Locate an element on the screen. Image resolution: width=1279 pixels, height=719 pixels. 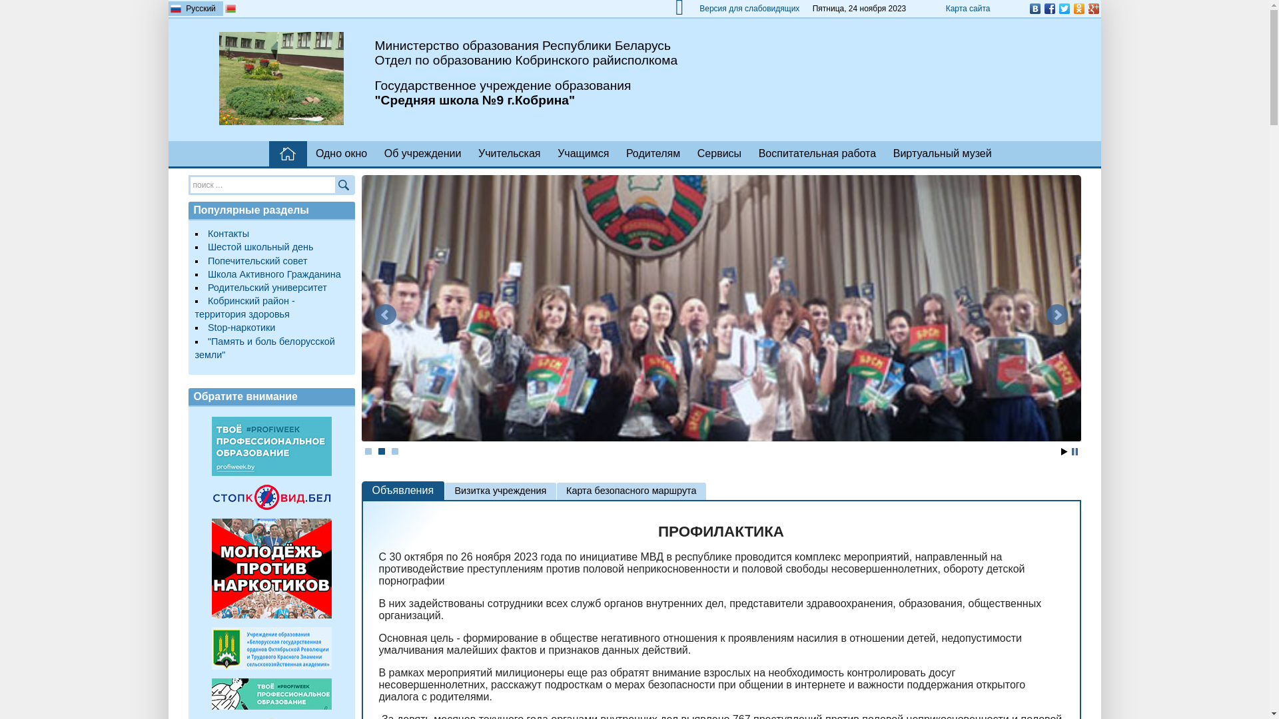
Google Plus is located at coordinates (1093, 9).